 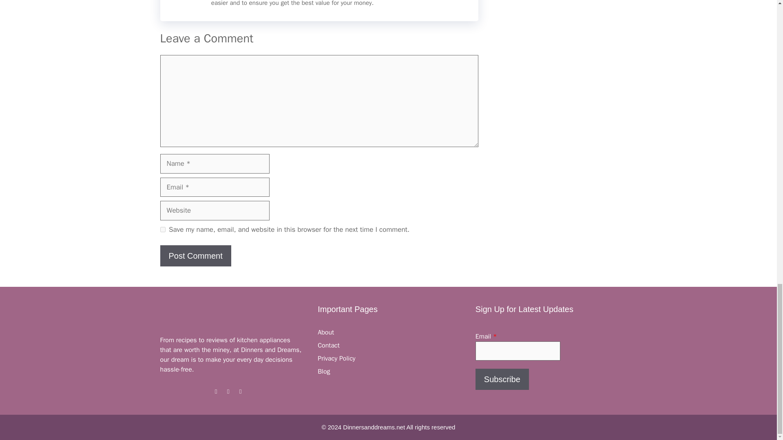 What do you see at coordinates (329, 345) in the screenshot?
I see `Contact` at bounding box center [329, 345].